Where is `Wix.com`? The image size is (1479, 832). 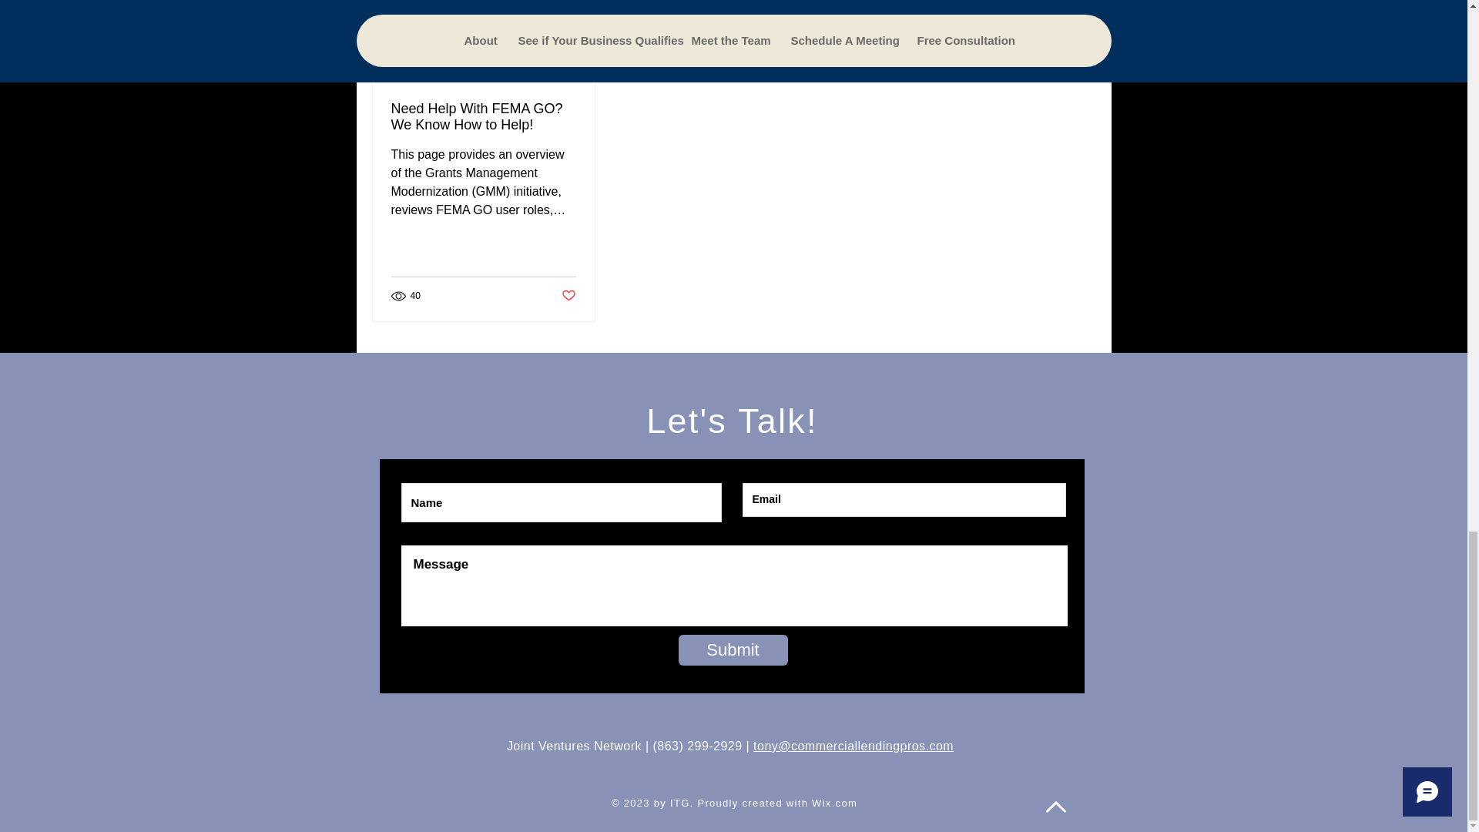 Wix.com is located at coordinates (835, 803).